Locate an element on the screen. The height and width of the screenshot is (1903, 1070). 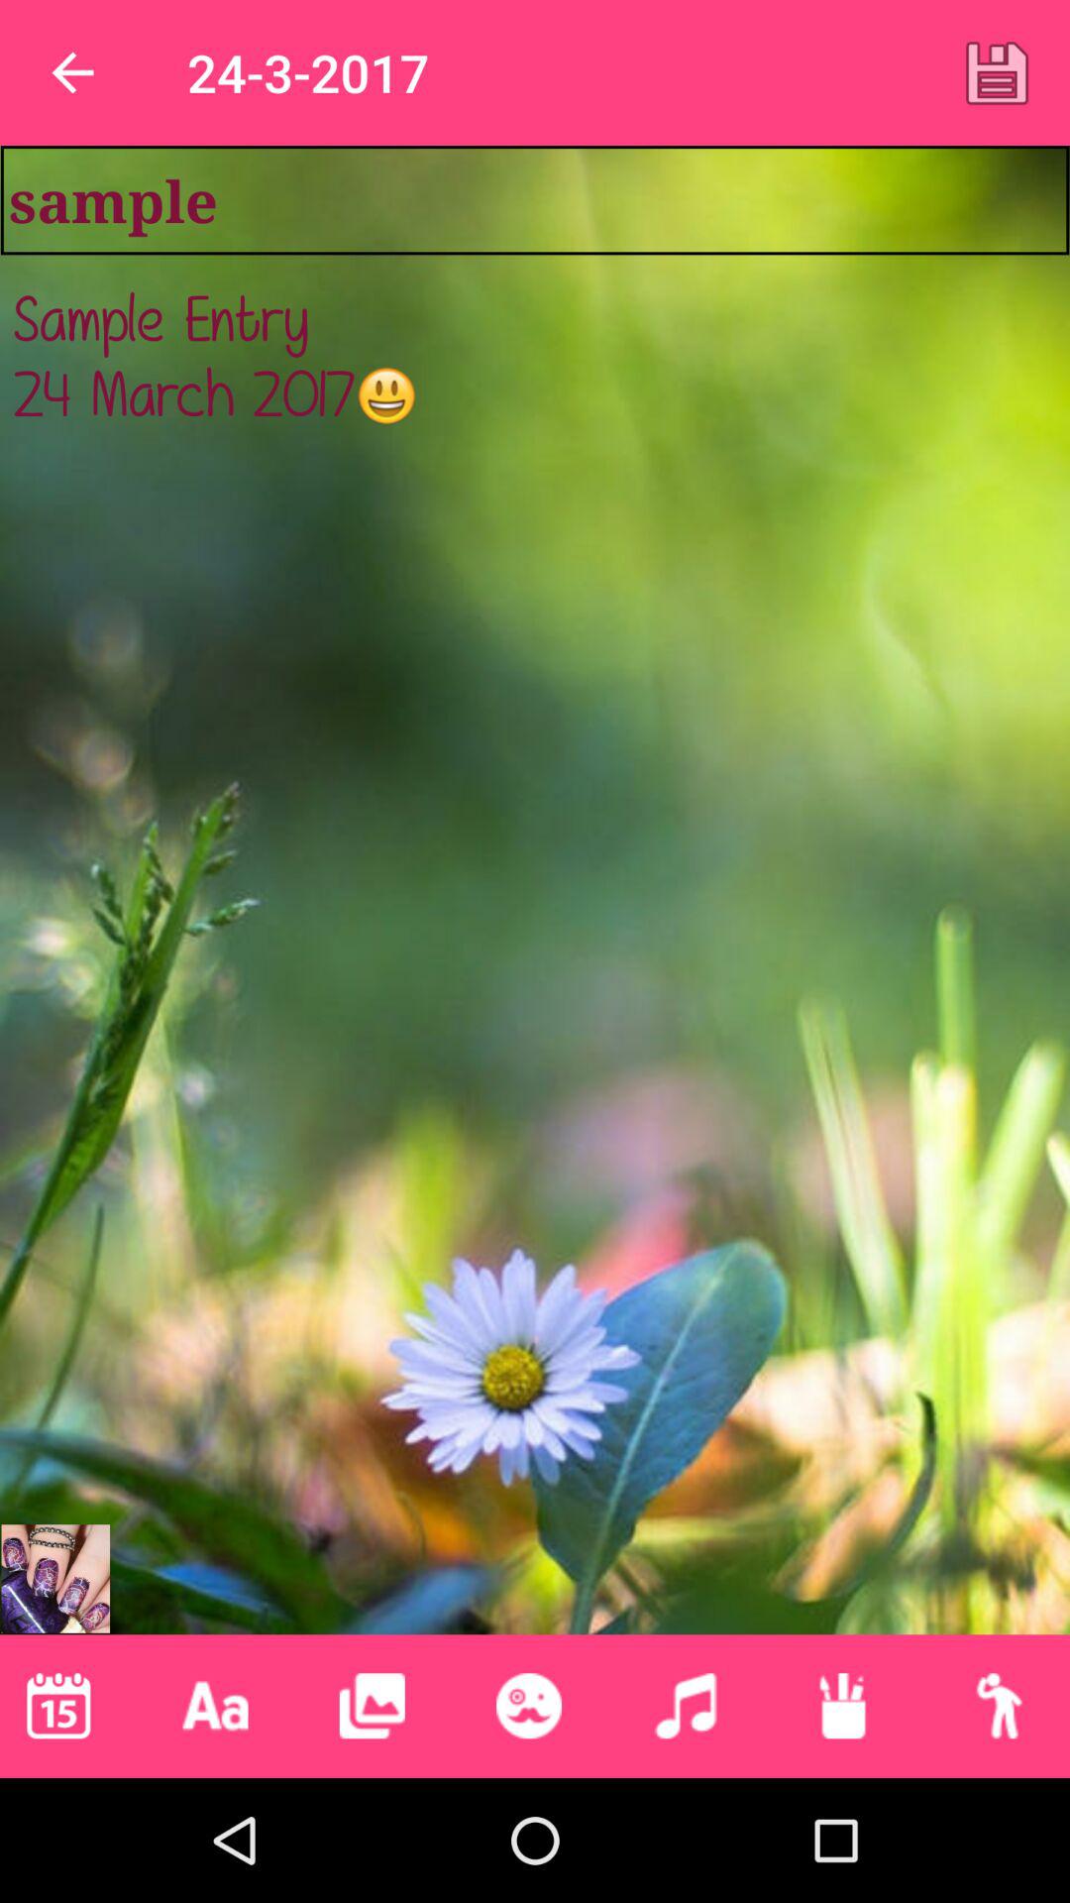
open item below sample entry 24 icon is located at coordinates (372, 1706).